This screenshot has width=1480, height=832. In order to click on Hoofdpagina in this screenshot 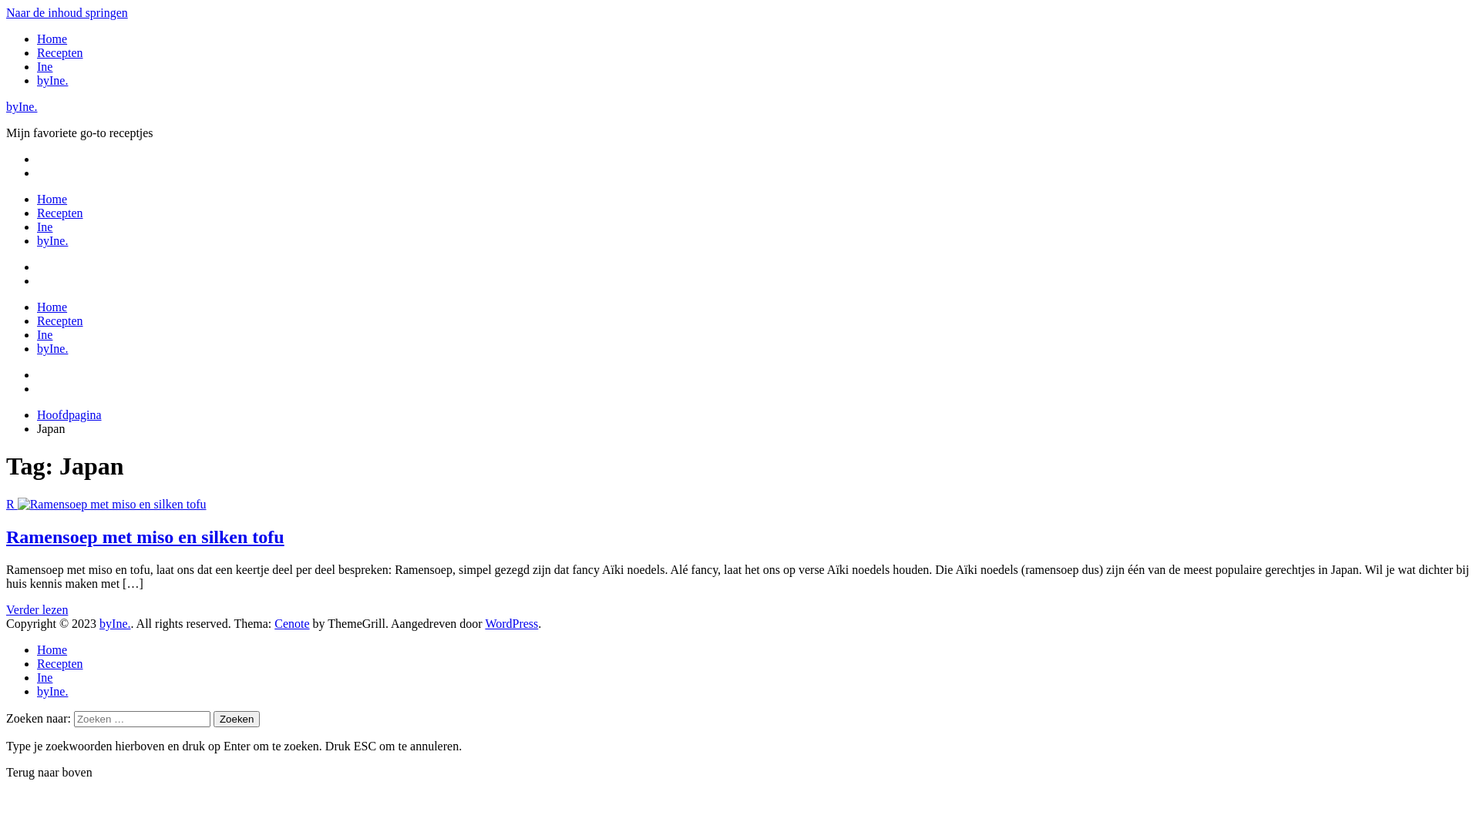, I will do `click(69, 414)`.